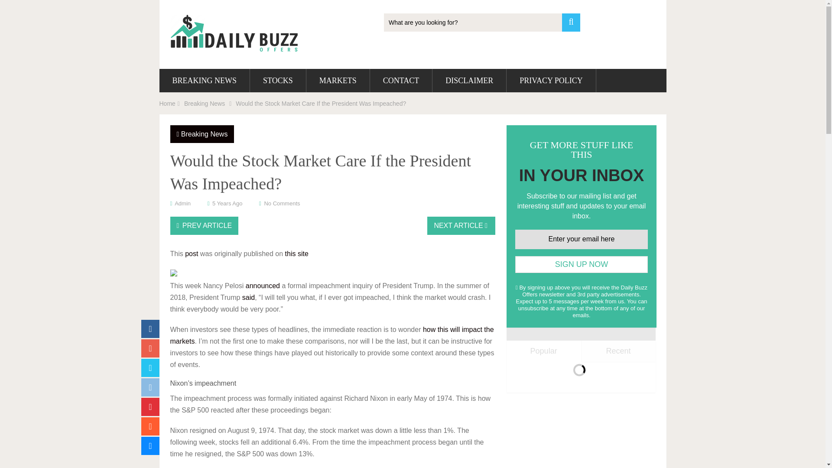 The height and width of the screenshot is (468, 832). I want to click on BREAKING NEWS, so click(205, 80).